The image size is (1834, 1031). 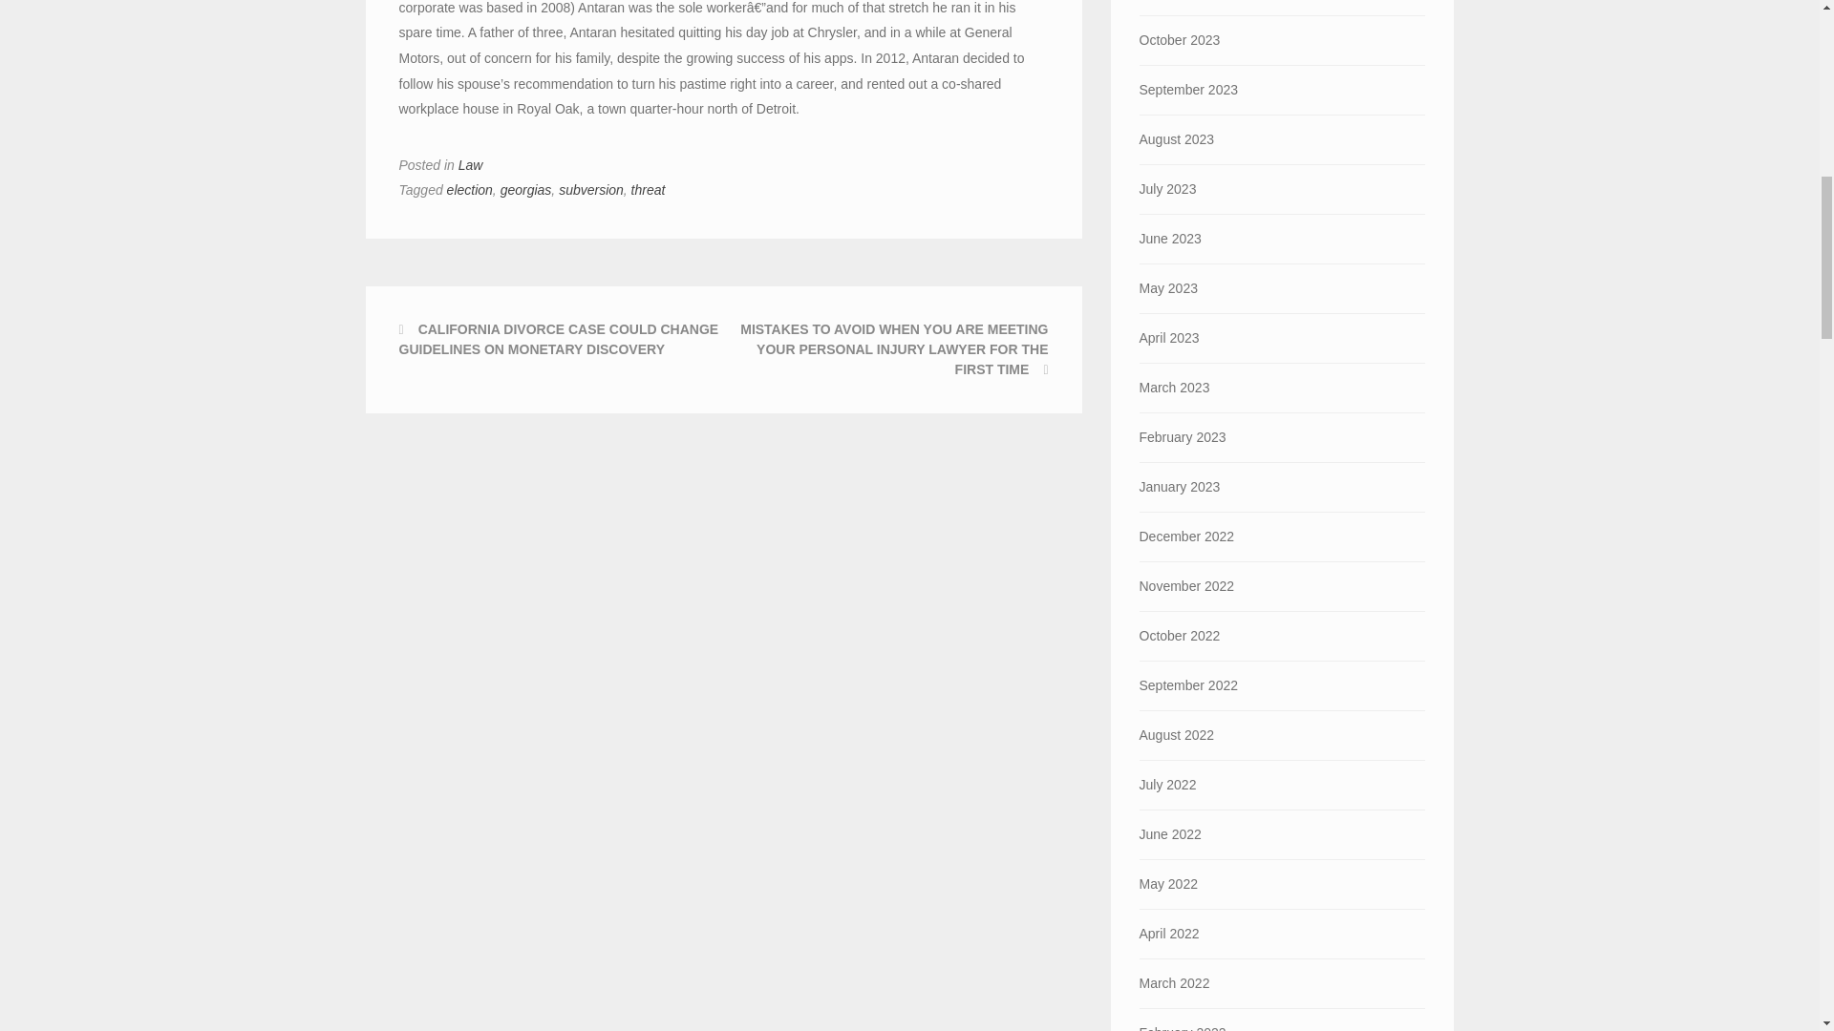 I want to click on June 2023, so click(x=1282, y=239).